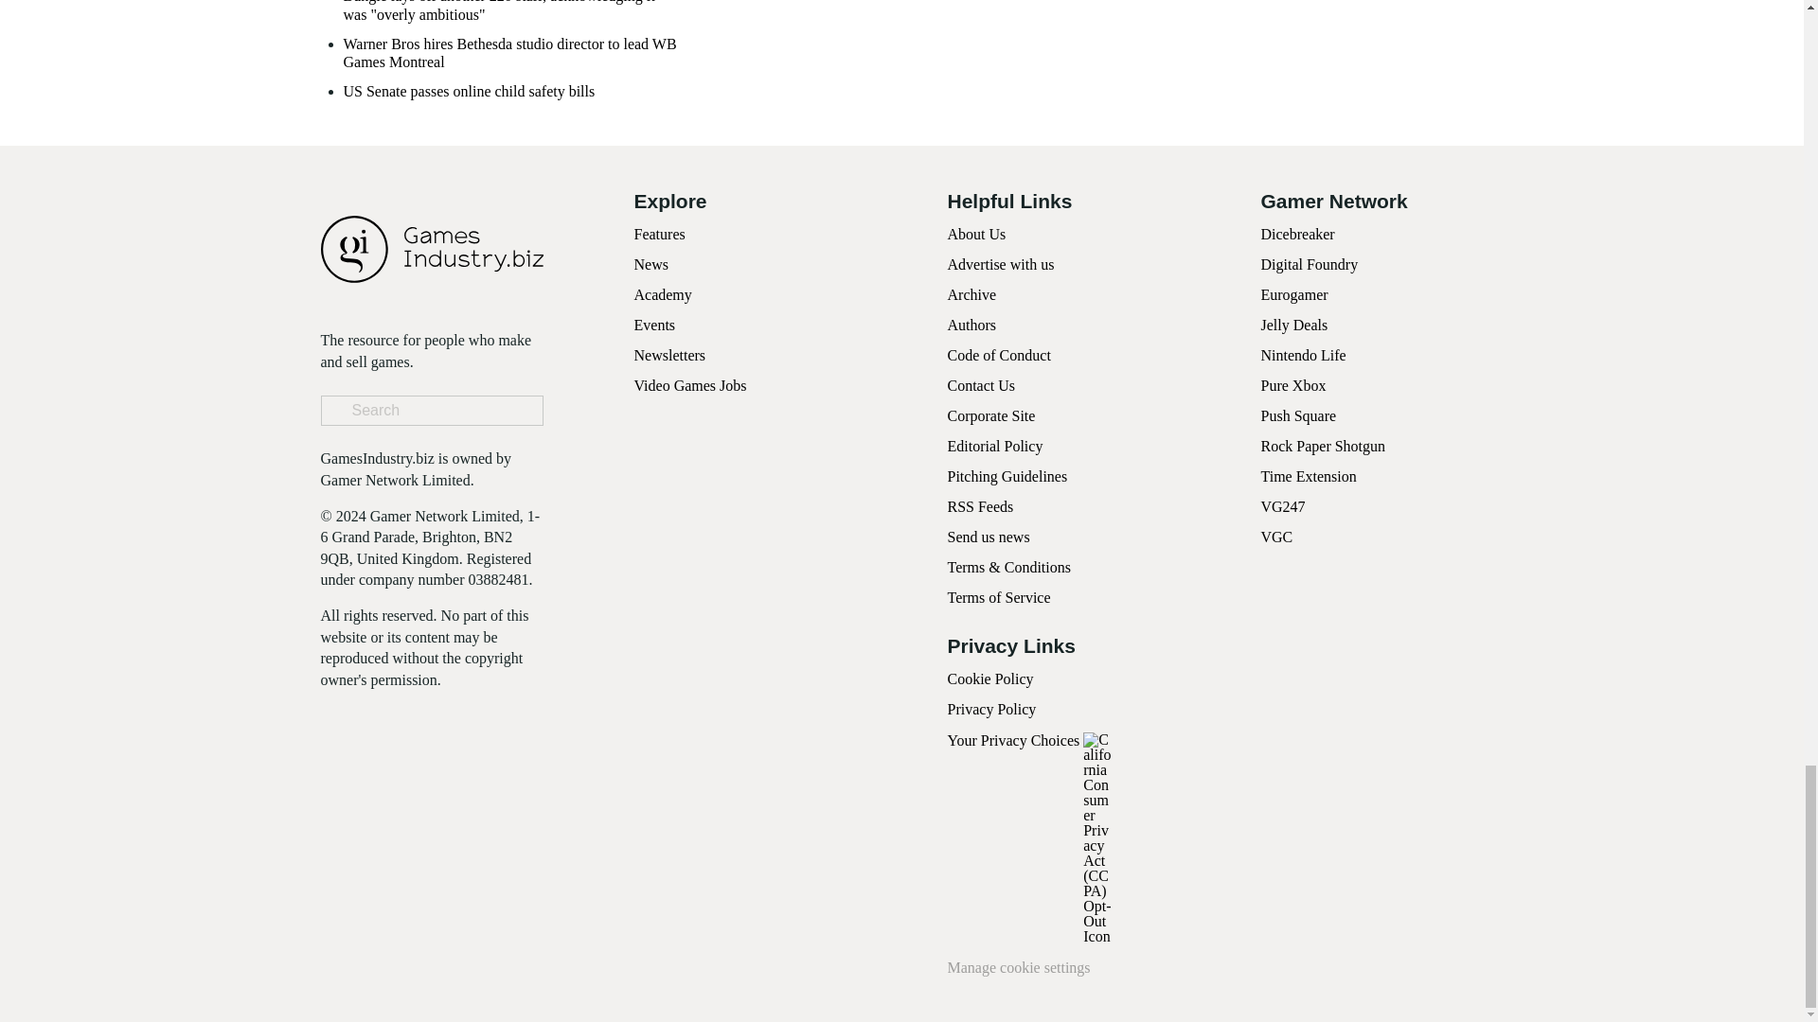 The height and width of the screenshot is (1022, 1818). What do you see at coordinates (691, 384) in the screenshot?
I see `Video Games Jobs` at bounding box center [691, 384].